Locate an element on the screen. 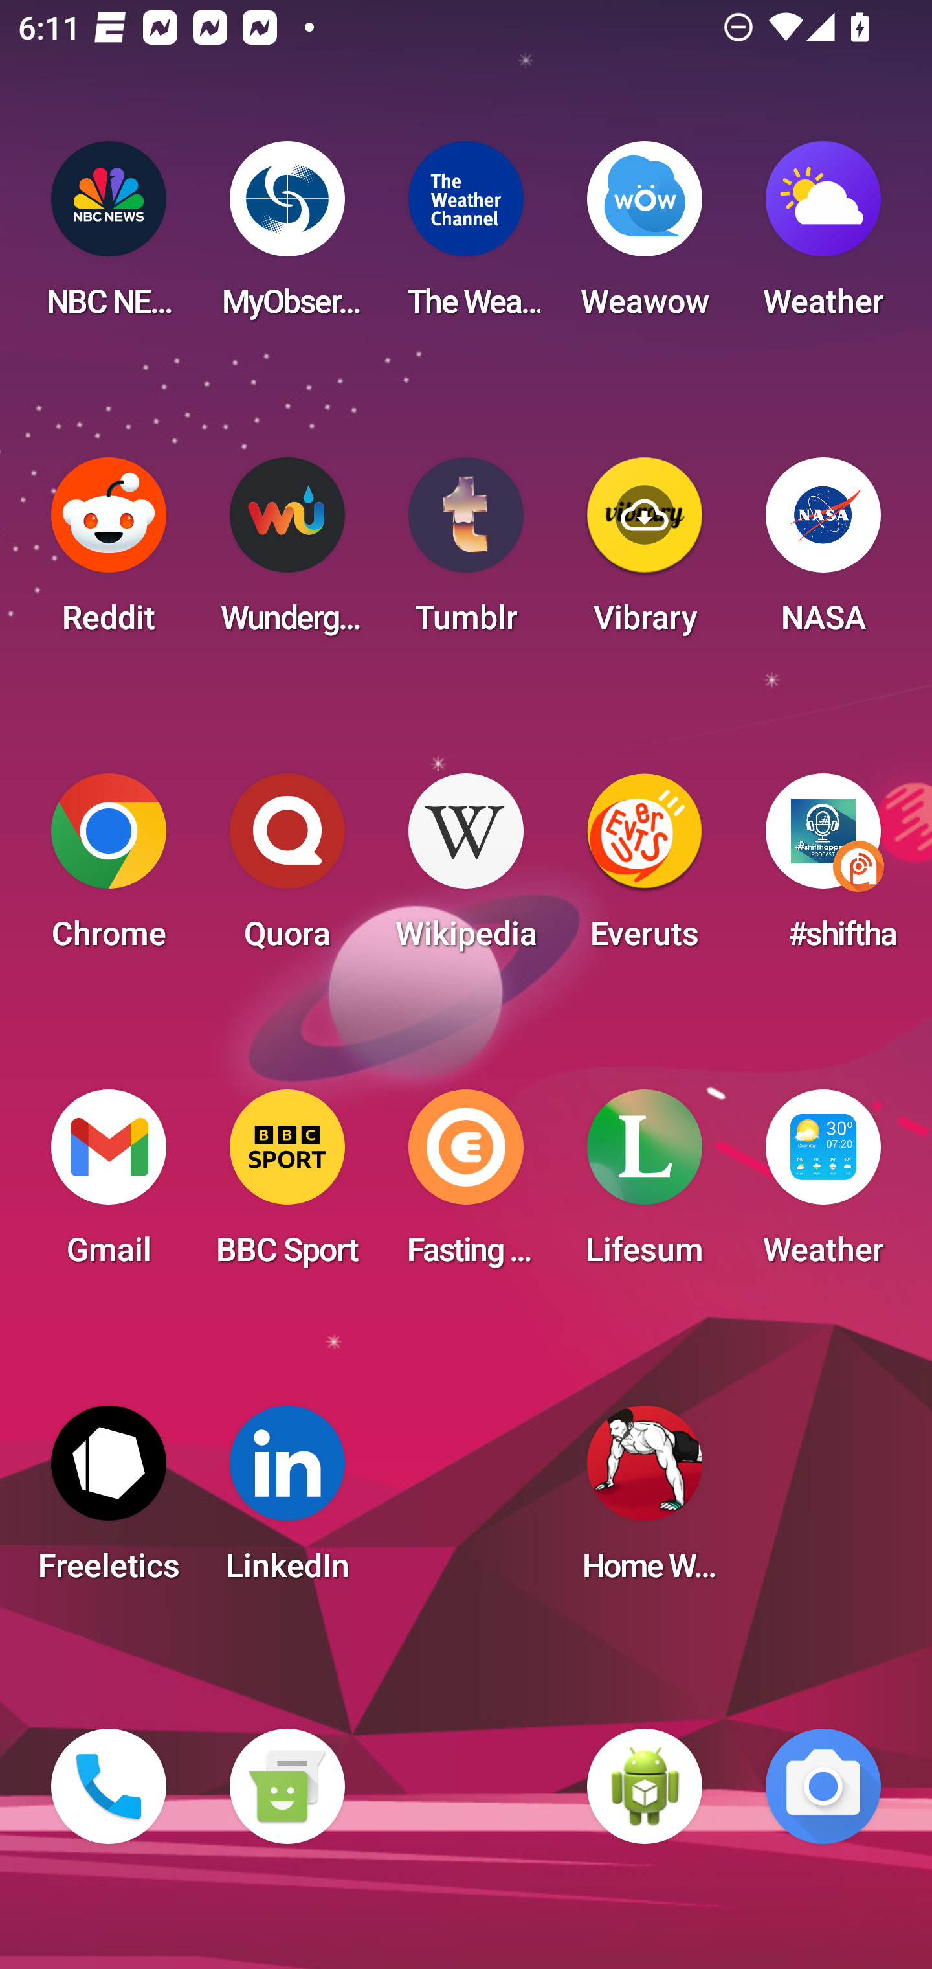 The width and height of the screenshot is (932, 1969). Lifesum is located at coordinates (645, 1185).